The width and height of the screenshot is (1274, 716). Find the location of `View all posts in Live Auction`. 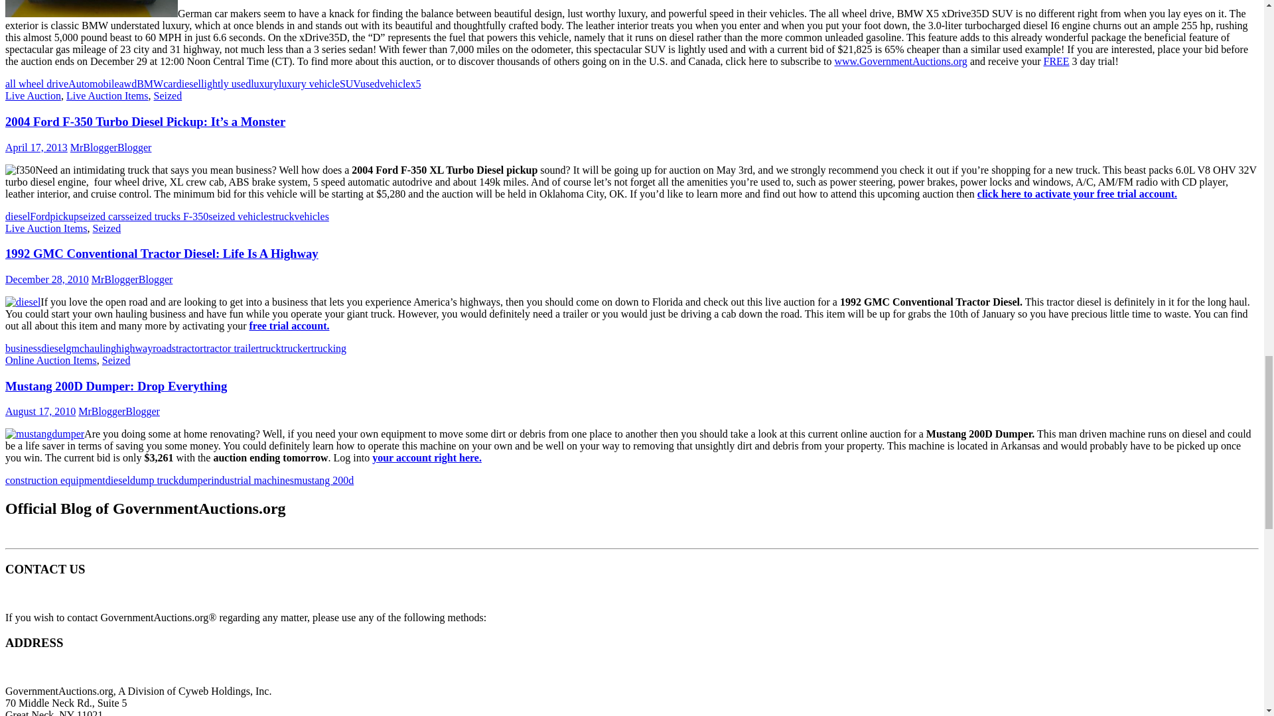

View all posts in Live Auction is located at coordinates (33, 95).